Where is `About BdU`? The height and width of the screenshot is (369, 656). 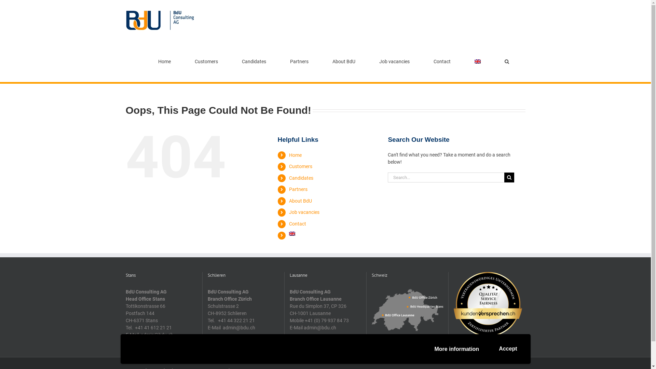 About BdU is located at coordinates (301, 201).